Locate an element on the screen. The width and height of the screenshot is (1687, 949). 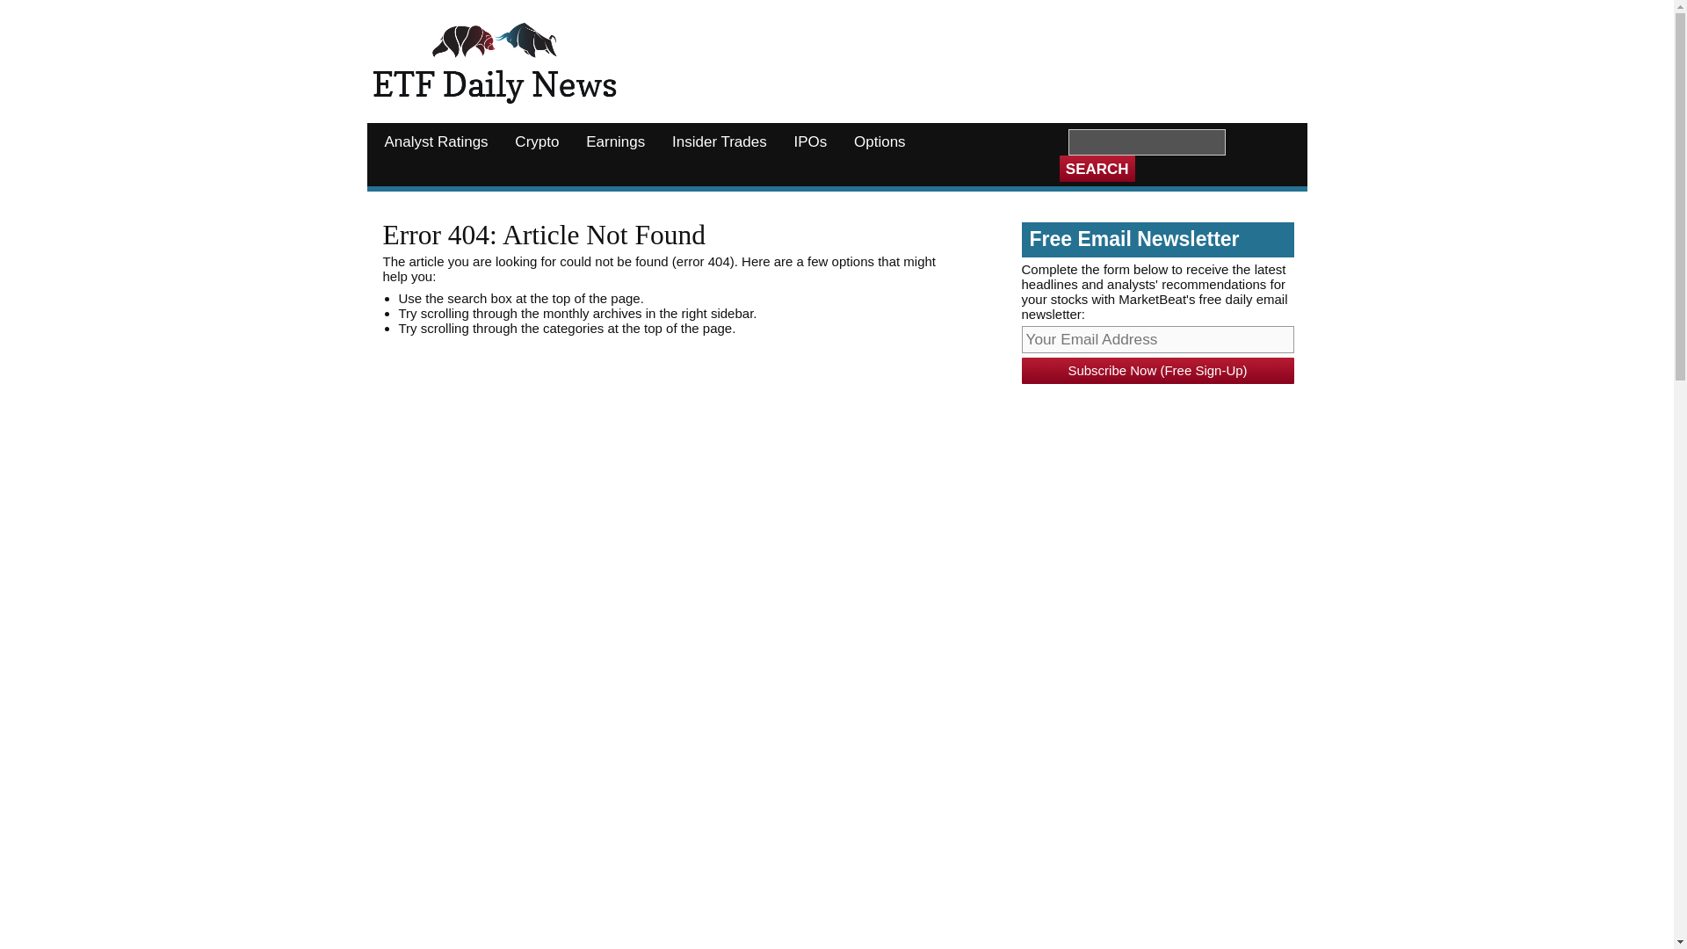
3rd party ad content is located at coordinates (964, 57).